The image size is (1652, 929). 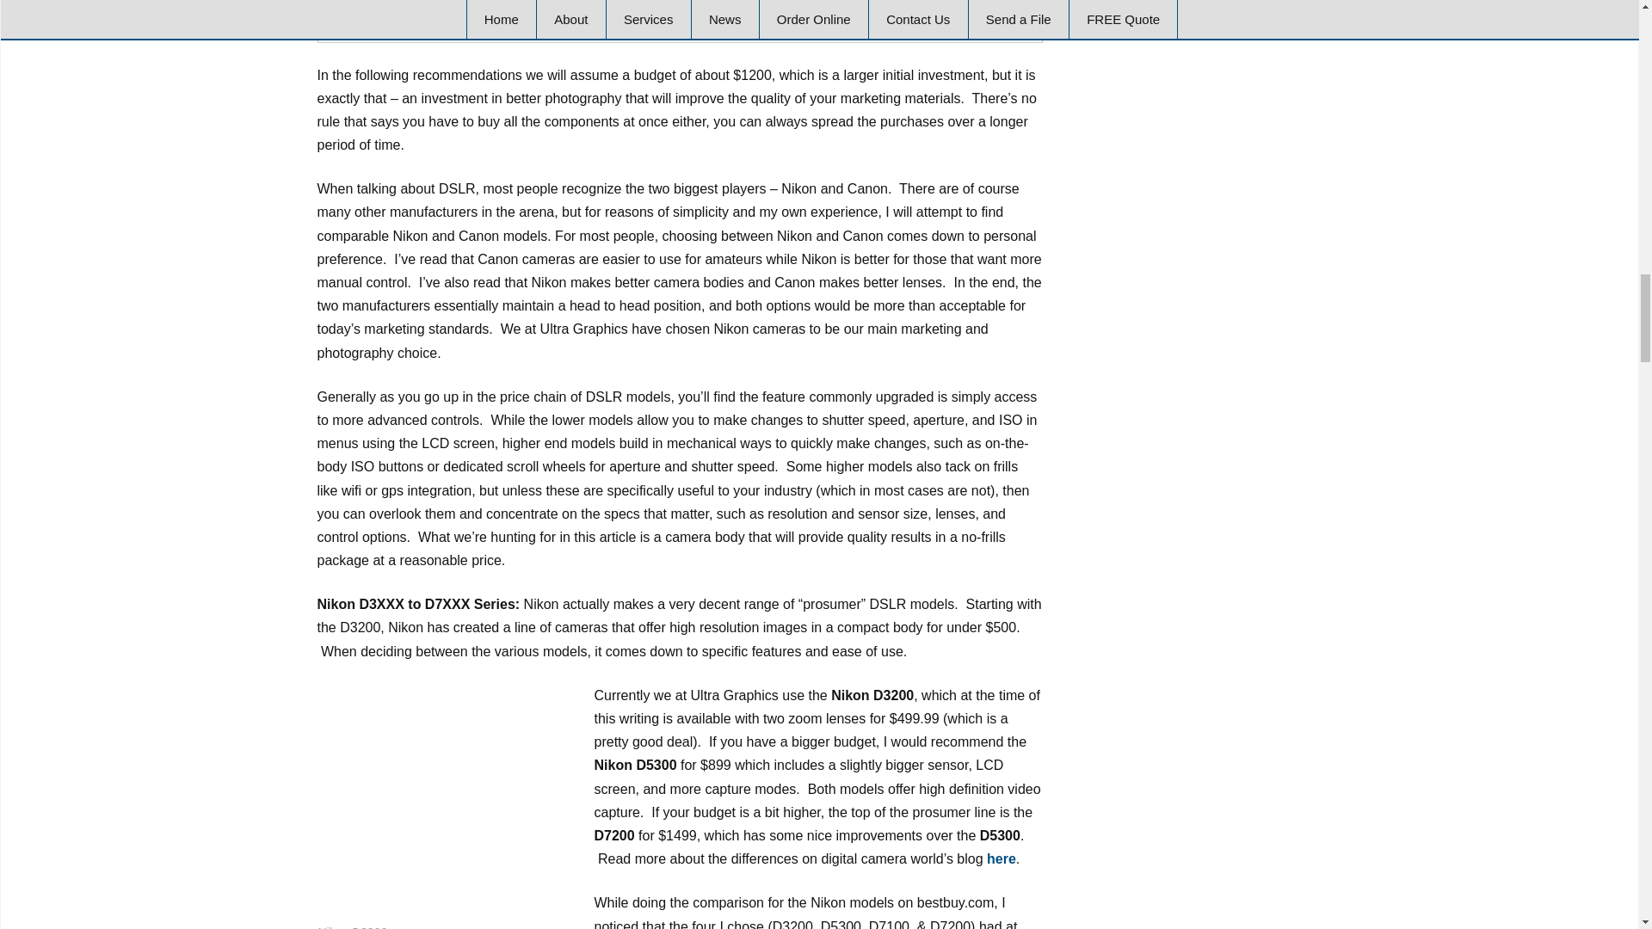 I want to click on here, so click(x=1001, y=858).